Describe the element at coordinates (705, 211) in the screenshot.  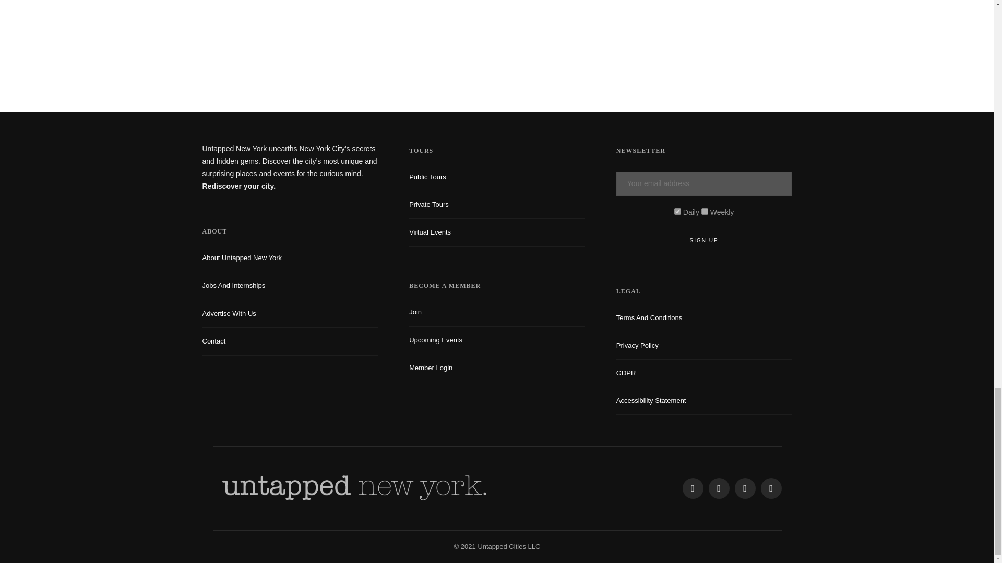
I see `7cff6a70fd` at that location.